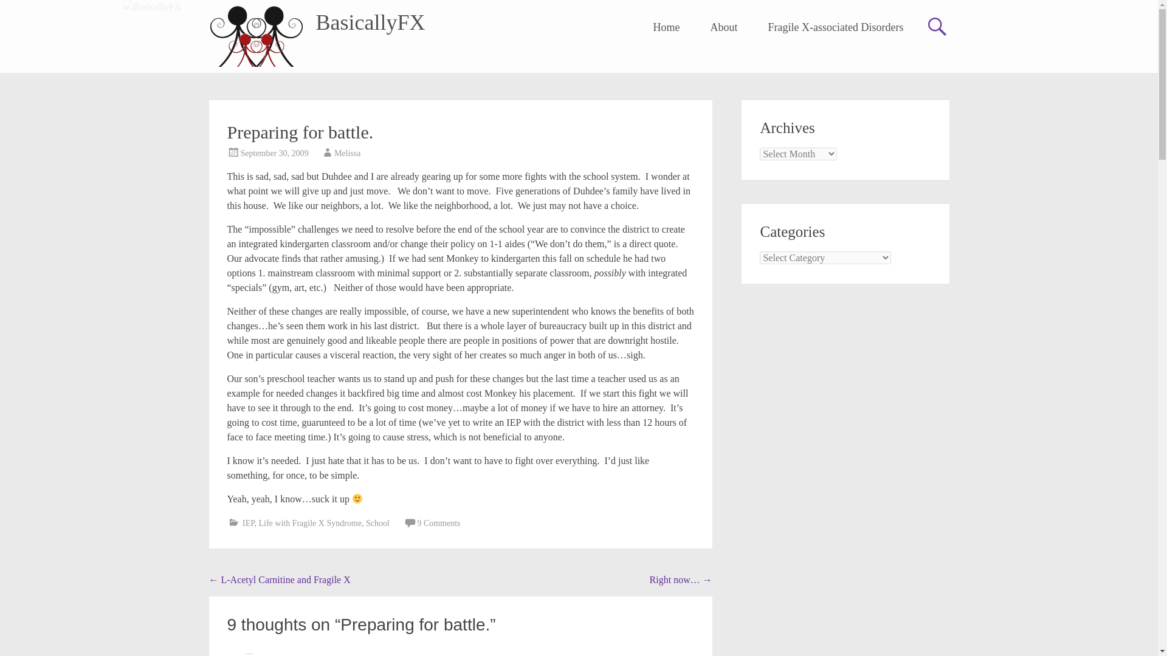 This screenshot has width=1167, height=656. Describe the element at coordinates (724, 27) in the screenshot. I see `About` at that location.